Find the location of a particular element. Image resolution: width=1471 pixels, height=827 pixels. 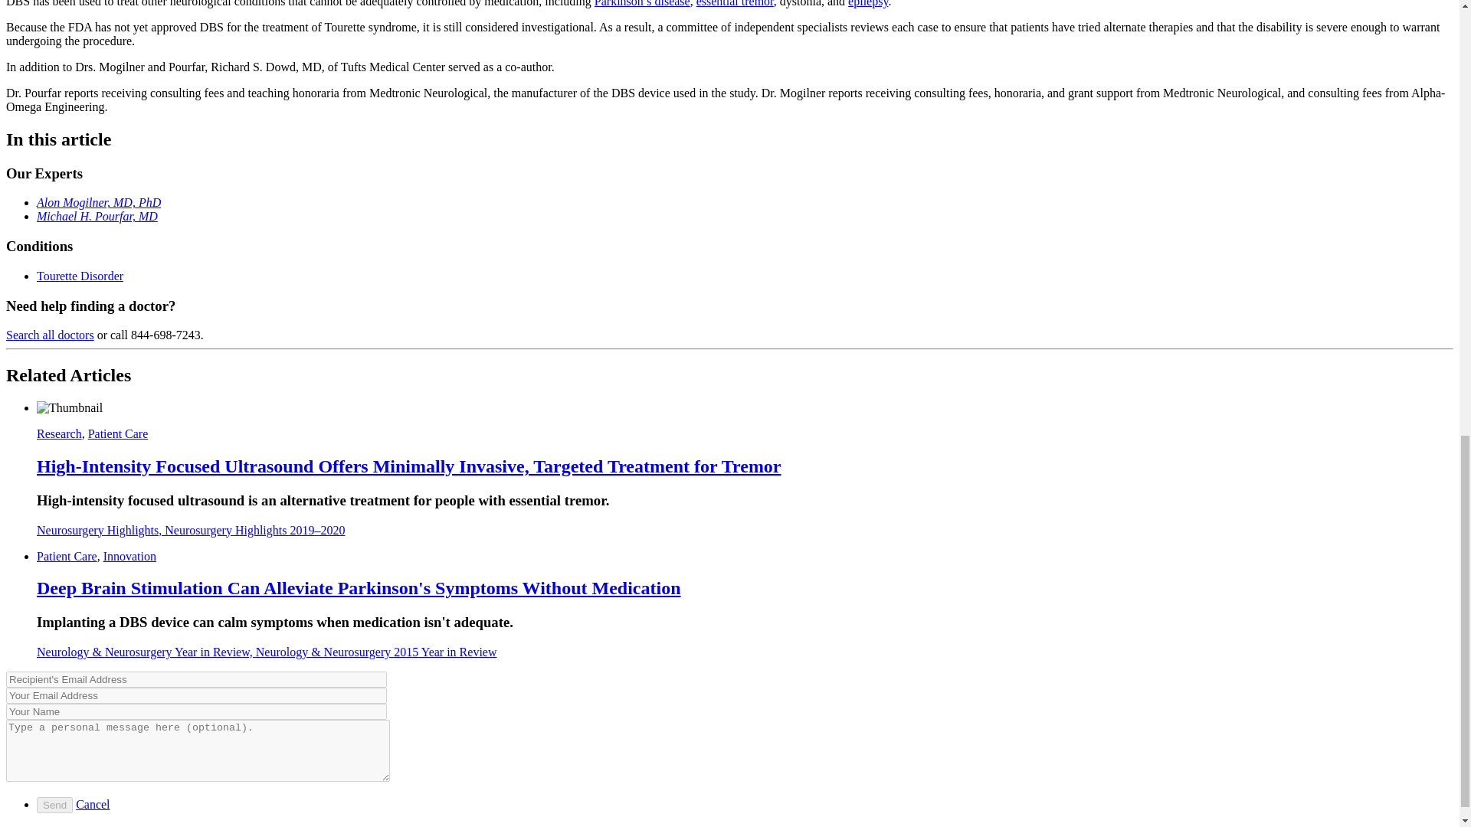

specialty-report-2019-neurosurgery-dr-alon-mogilner.jpg is located at coordinates (70, 407).